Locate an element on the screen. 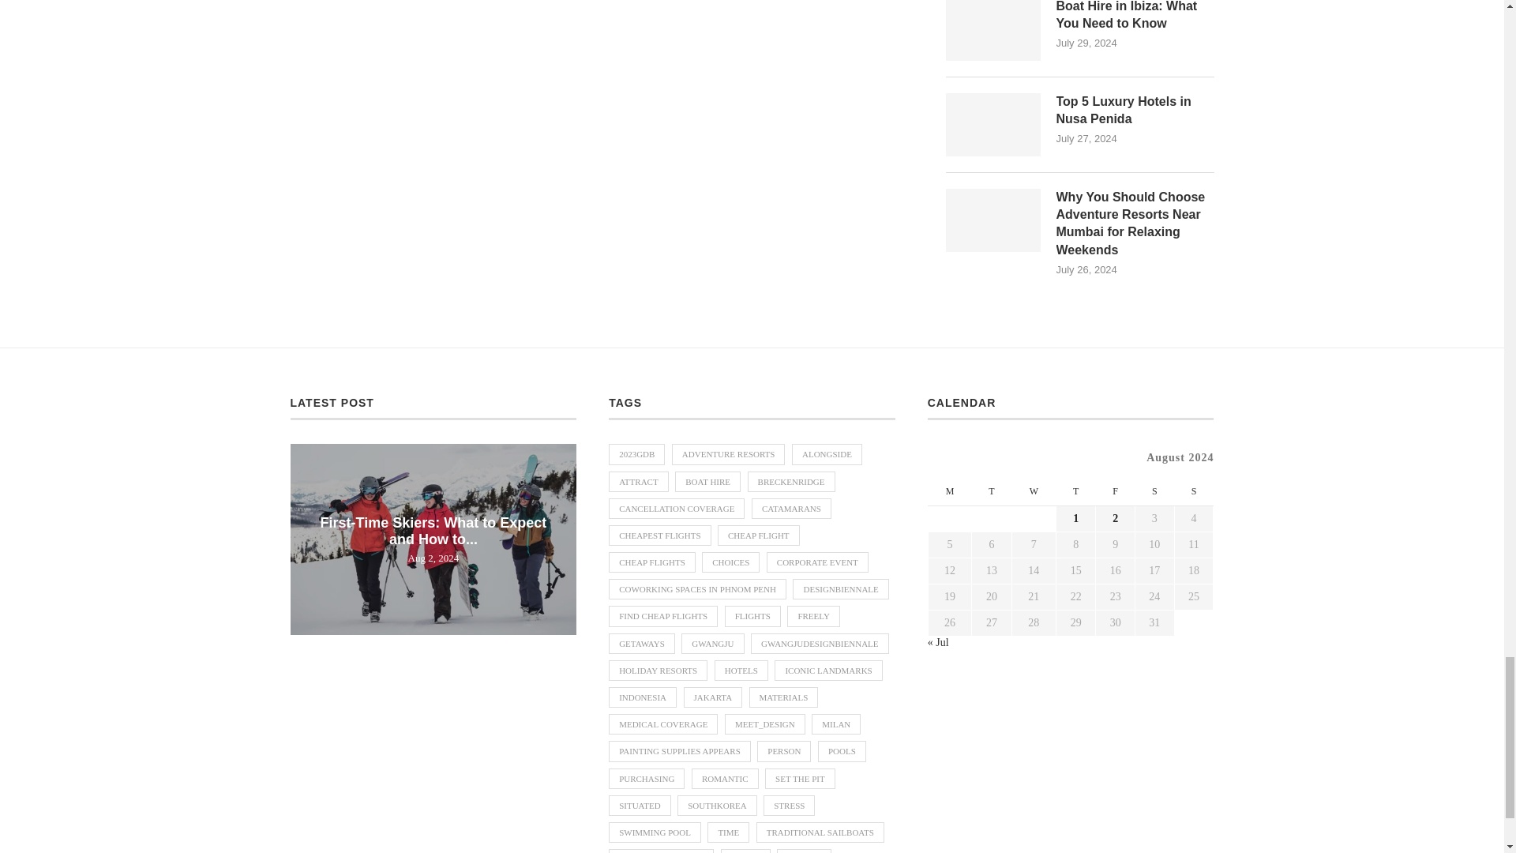  Top 5 Luxury Hotels in Nusa Penida is located at coordinates (993, 124).